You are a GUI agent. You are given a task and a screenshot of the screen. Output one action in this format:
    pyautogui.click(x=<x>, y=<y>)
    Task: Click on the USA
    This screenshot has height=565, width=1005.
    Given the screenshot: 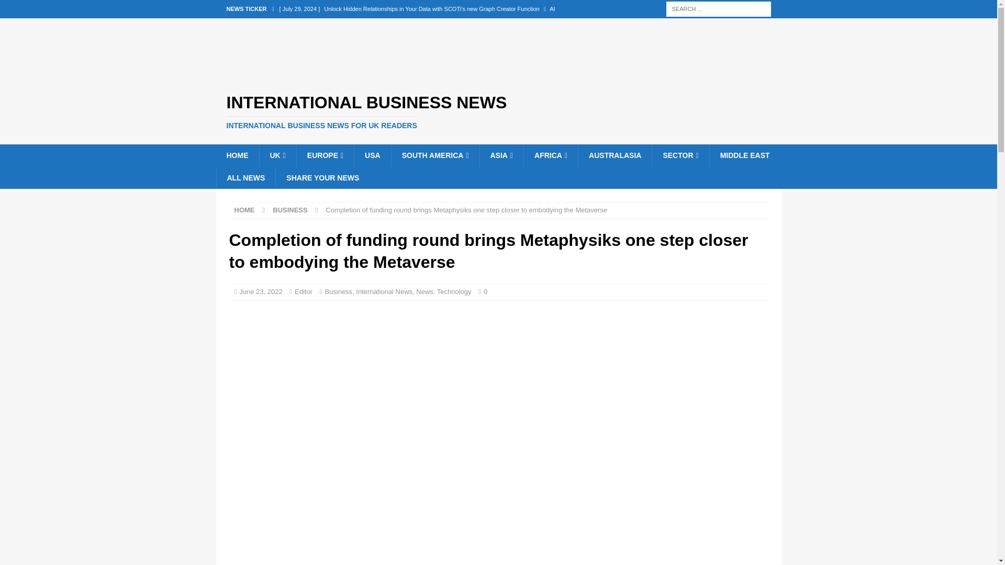 What is the action you would take?
    pyautogui.click(x=372, y=155)
    